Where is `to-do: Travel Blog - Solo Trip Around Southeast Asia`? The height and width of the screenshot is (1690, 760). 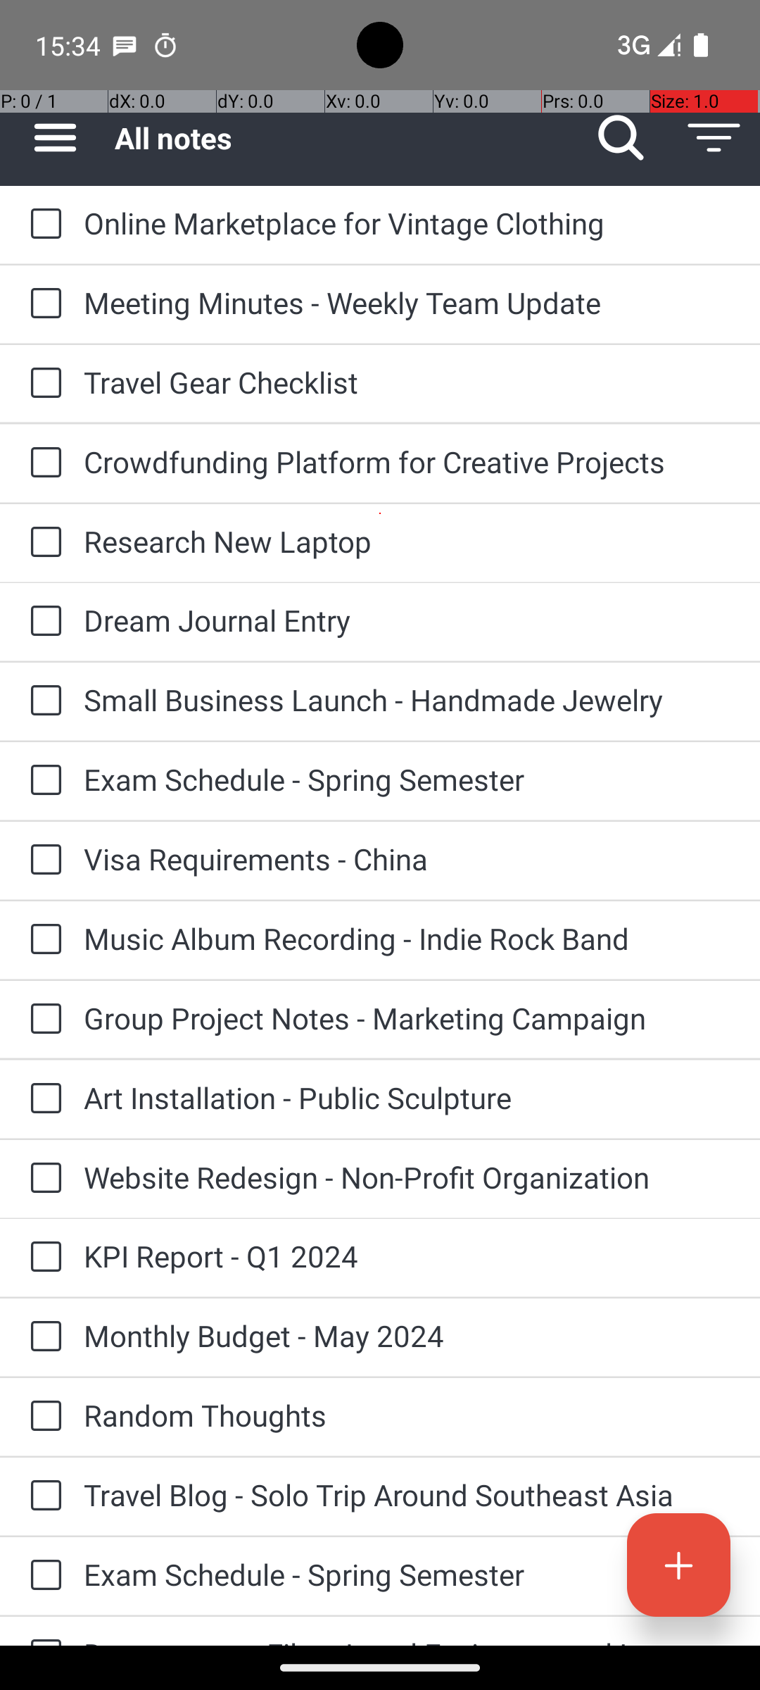
to-do: Travel Blog - Solo Trip Around Southeast Asia is located at coordinates (42, 1496).